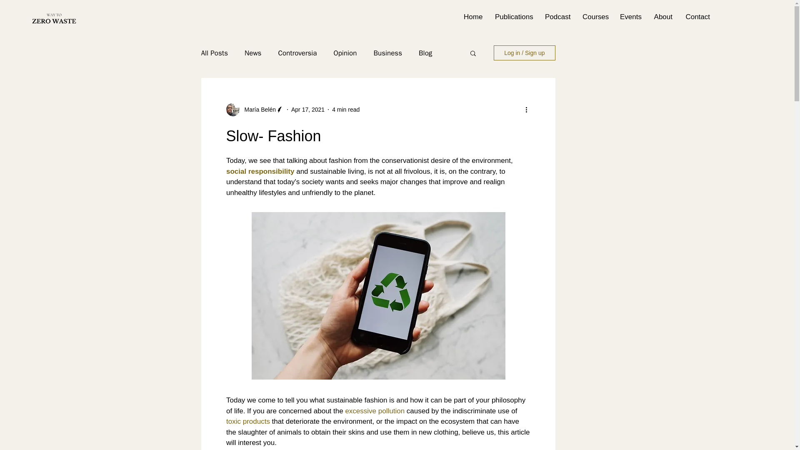  Describe the element at coordinates (345, 53) in the screenshot. I see `Opinion` at that location.